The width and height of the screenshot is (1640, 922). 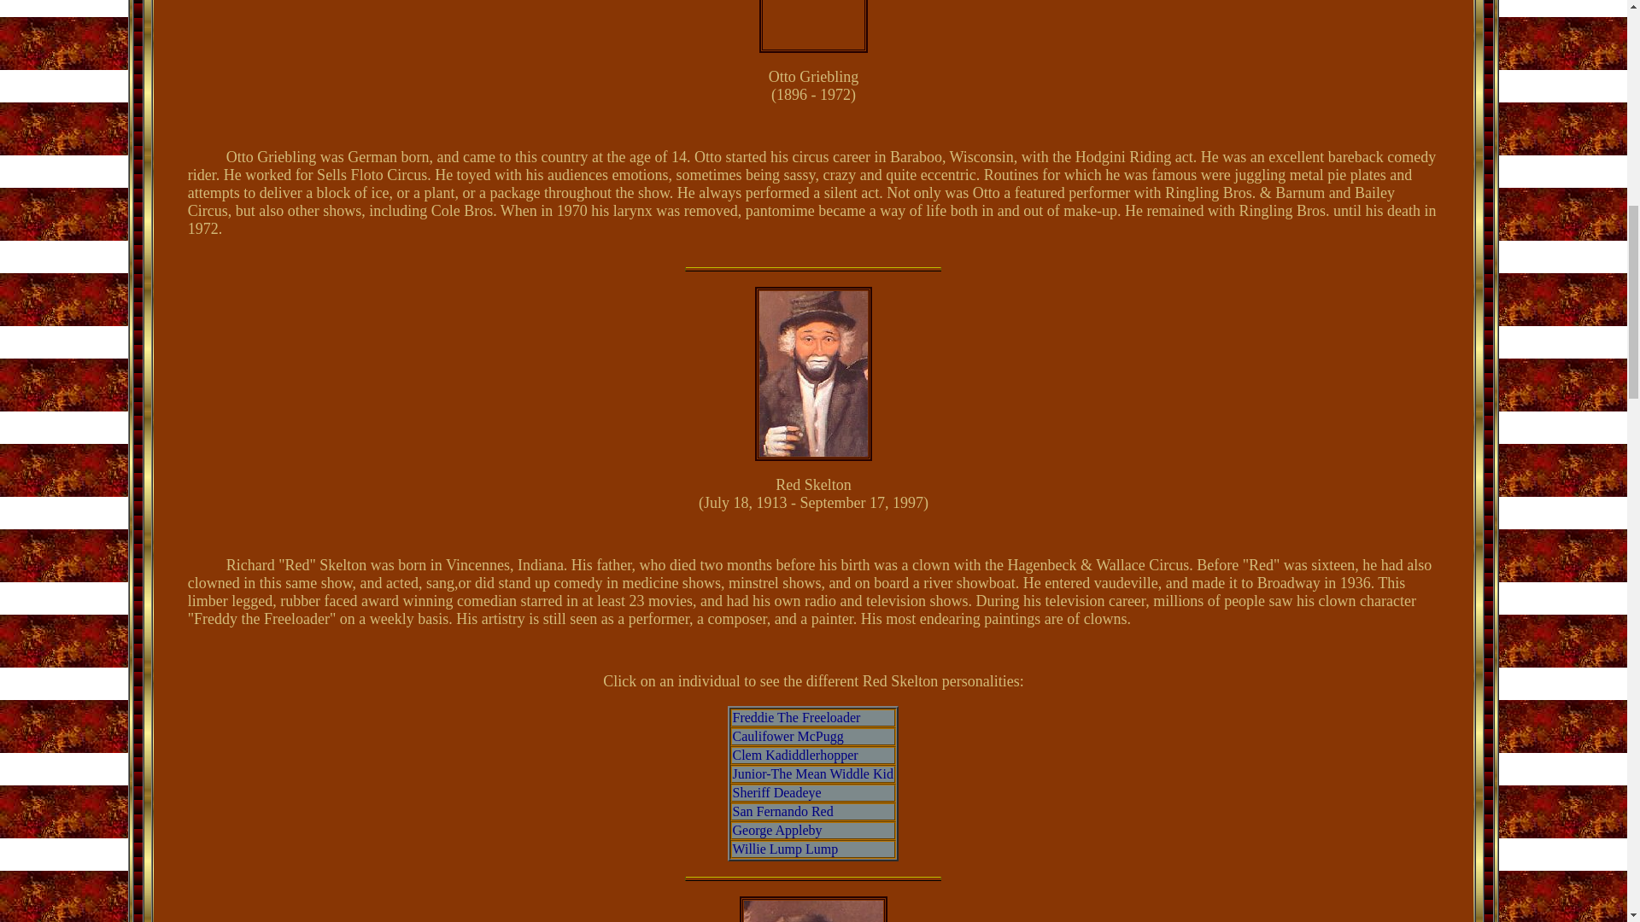 What do you see at coordinates (784, 849) in the screenshot?
I see `Willie Lump Lump` at bounding box center [784, 849].